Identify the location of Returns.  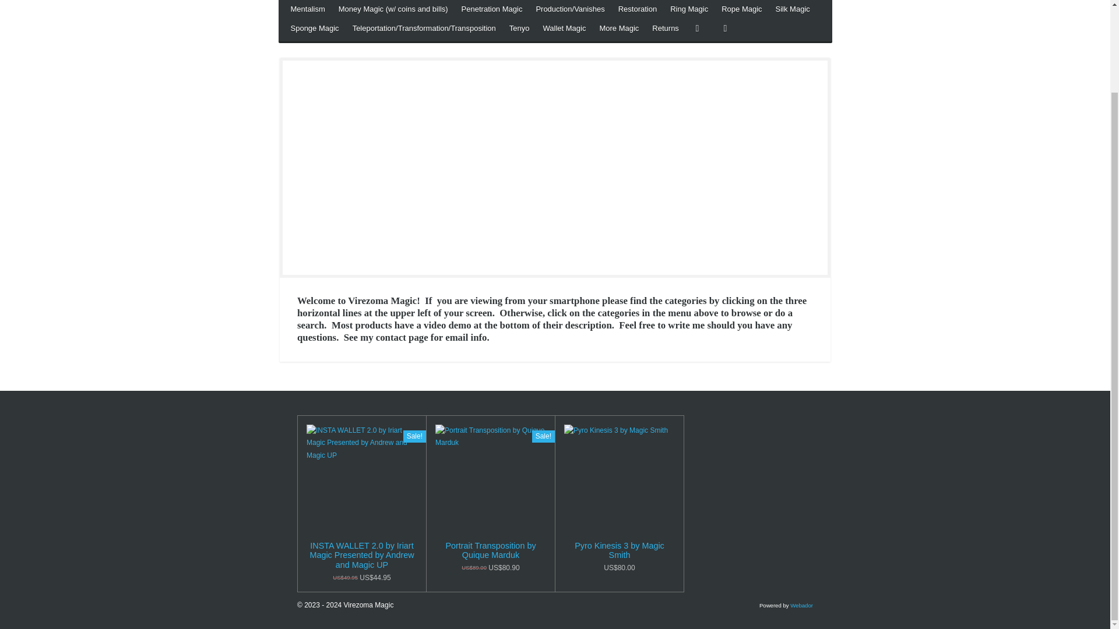
(666, 29).